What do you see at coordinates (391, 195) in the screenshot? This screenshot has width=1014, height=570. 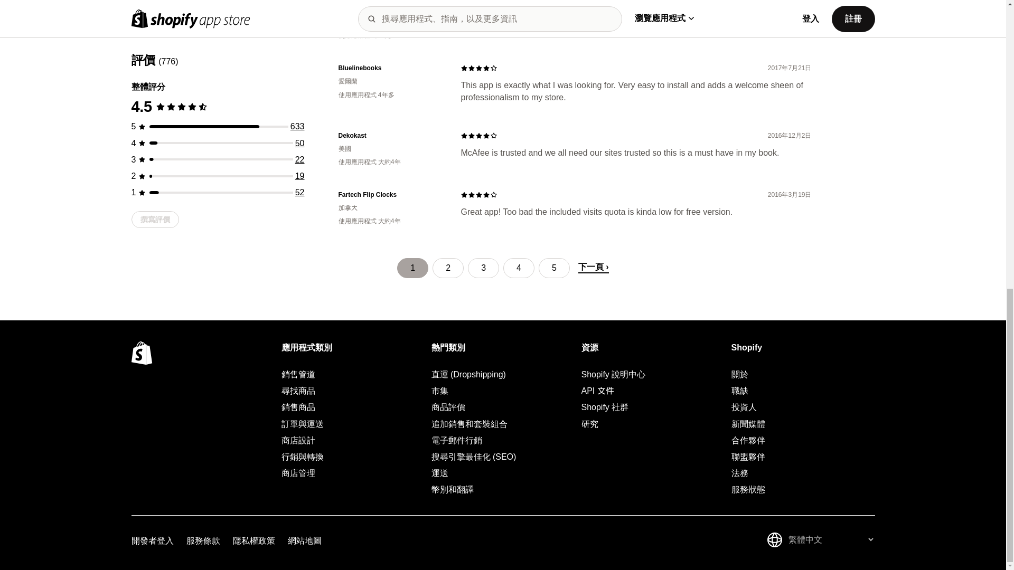 I see `Fartech Flip Clocks` at bounding box center [391, 195].